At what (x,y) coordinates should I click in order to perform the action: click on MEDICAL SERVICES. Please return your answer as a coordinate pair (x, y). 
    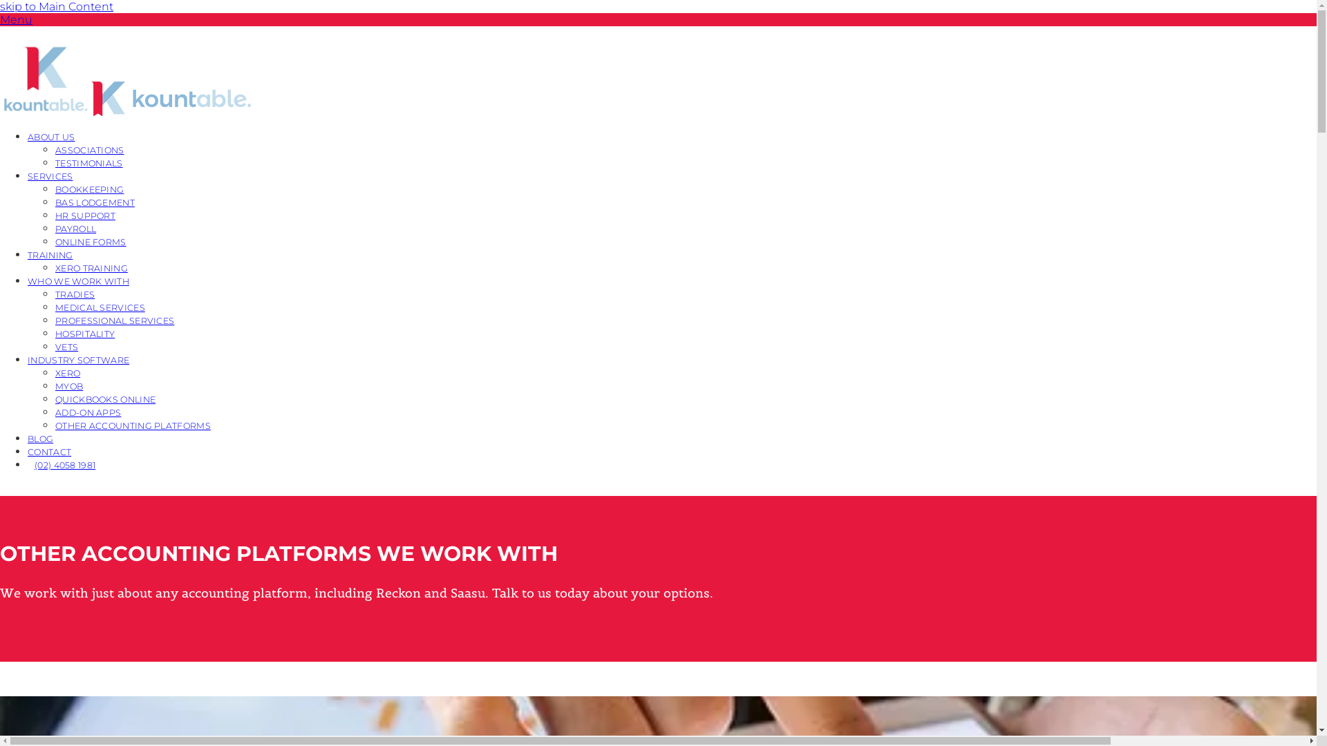
    Looking at the image, I should click on (100, 307).